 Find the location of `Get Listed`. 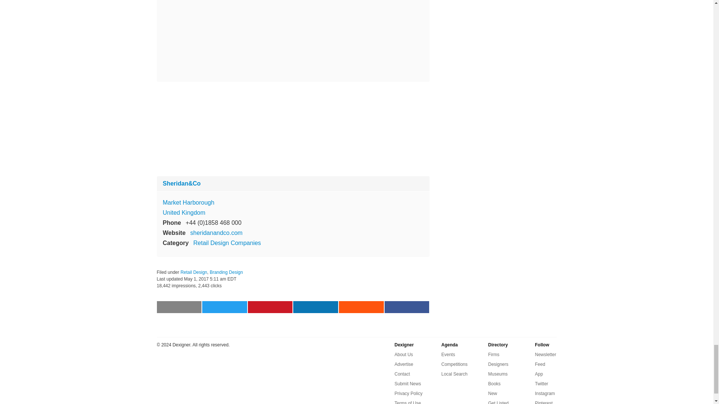

Get Listed is located at coordinates (498, 401).